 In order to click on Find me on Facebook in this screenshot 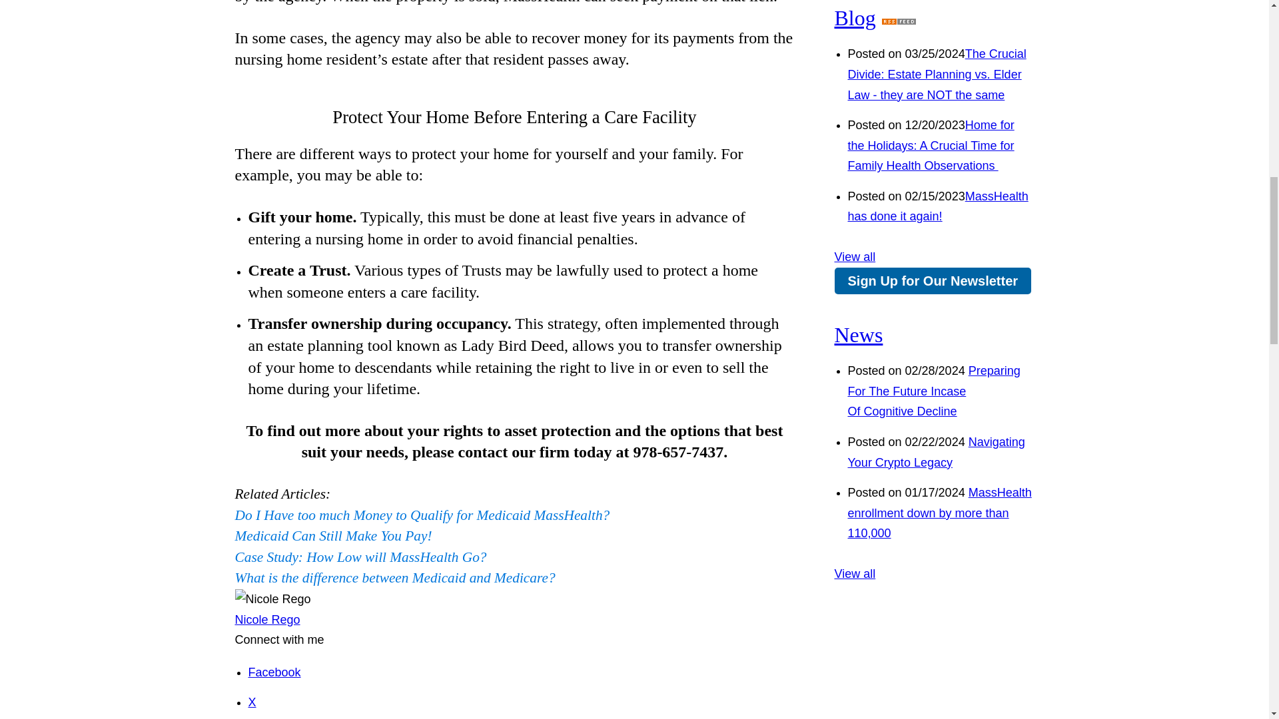, I will do `click(274, 672)`.